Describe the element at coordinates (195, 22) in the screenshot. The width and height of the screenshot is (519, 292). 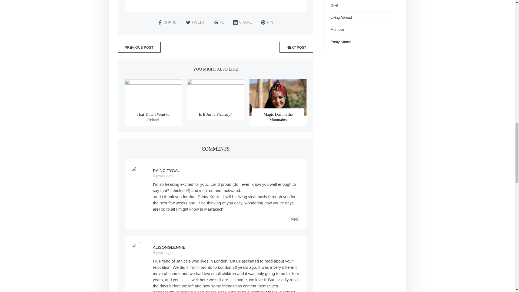
I see `TWEET` at that location.